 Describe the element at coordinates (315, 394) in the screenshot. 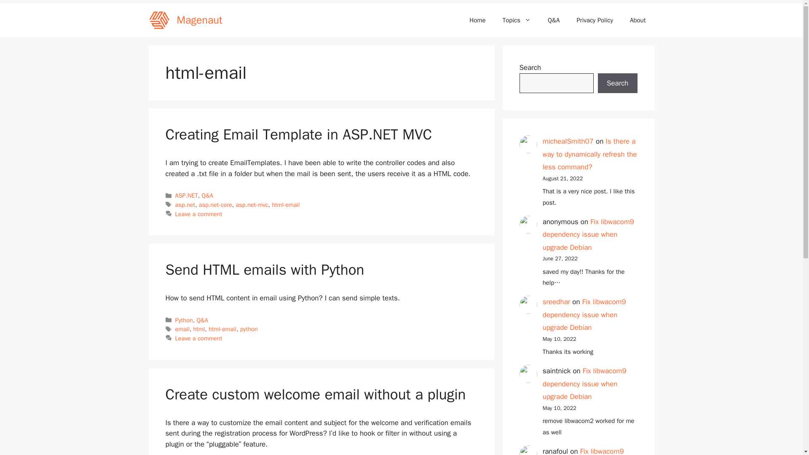

I see `Create custom welcome email without a plugin` at that location.